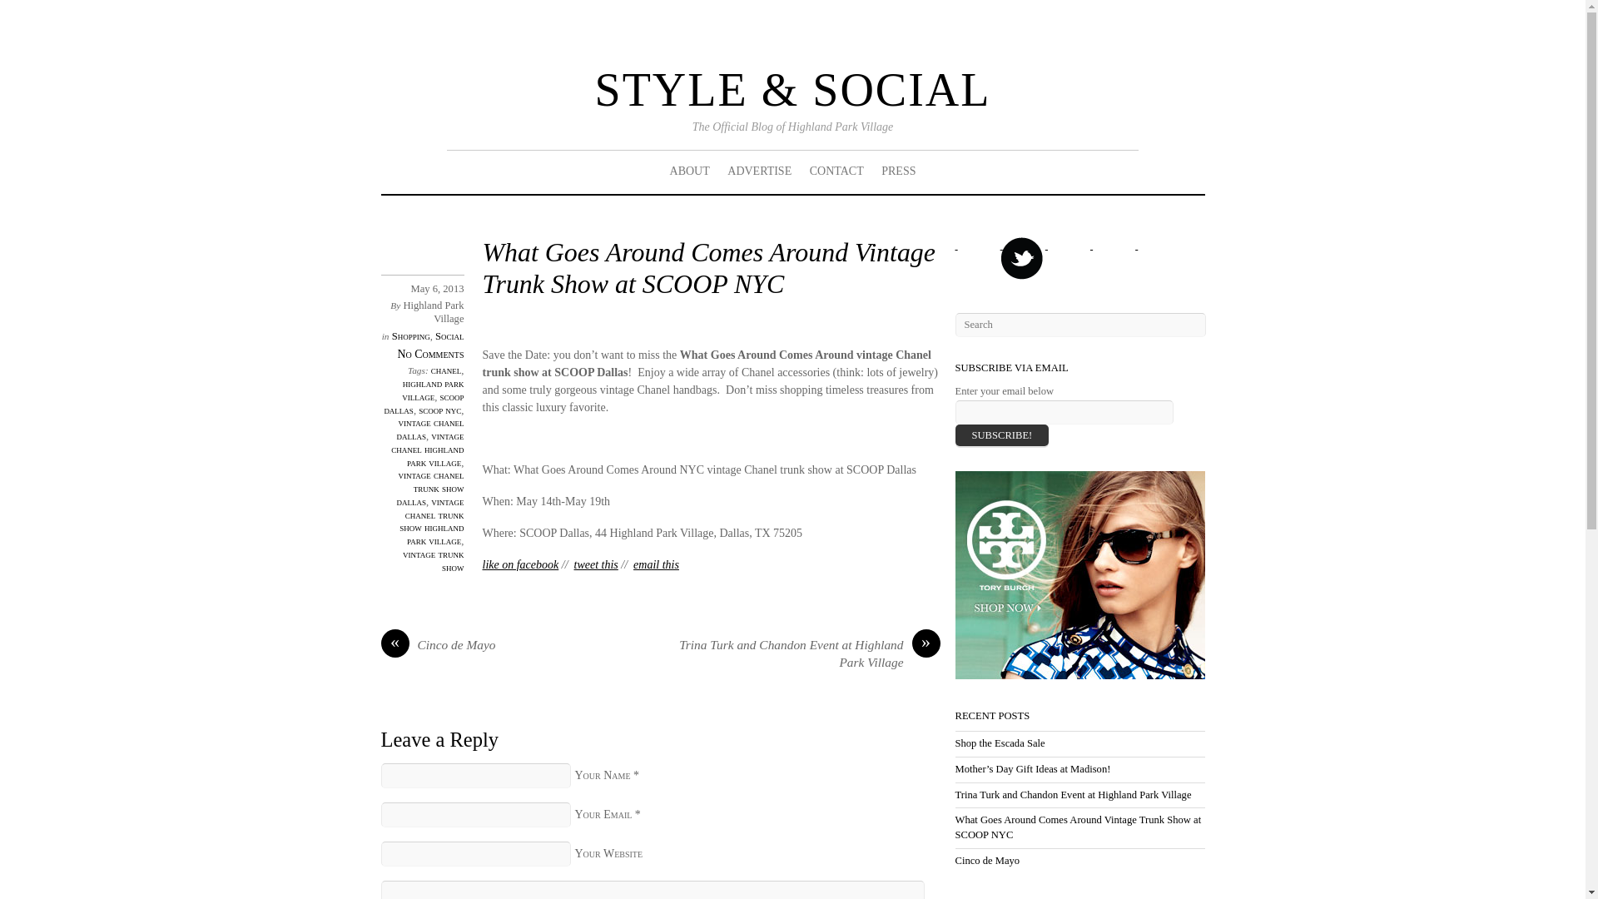  I want to click on vintage chanel trunk show dallas, so click(429, 488).